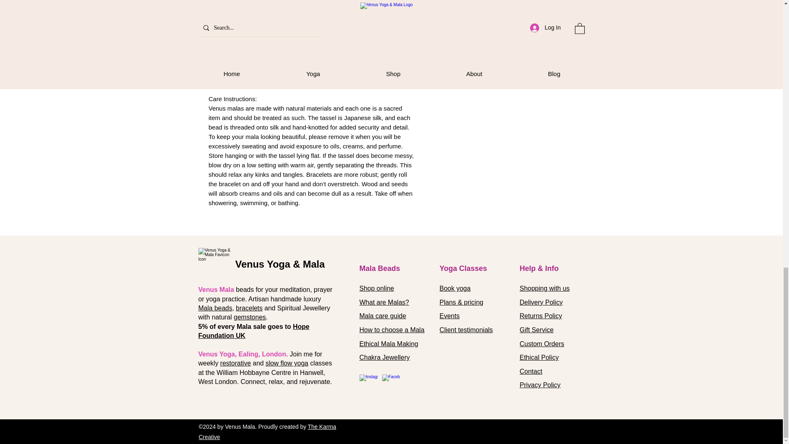 This screenshot has height=444, width=789. What do you see at coordinates (384, 302) in the screenshot?
I see `What are Malas?` at bounding box center [384, 302].